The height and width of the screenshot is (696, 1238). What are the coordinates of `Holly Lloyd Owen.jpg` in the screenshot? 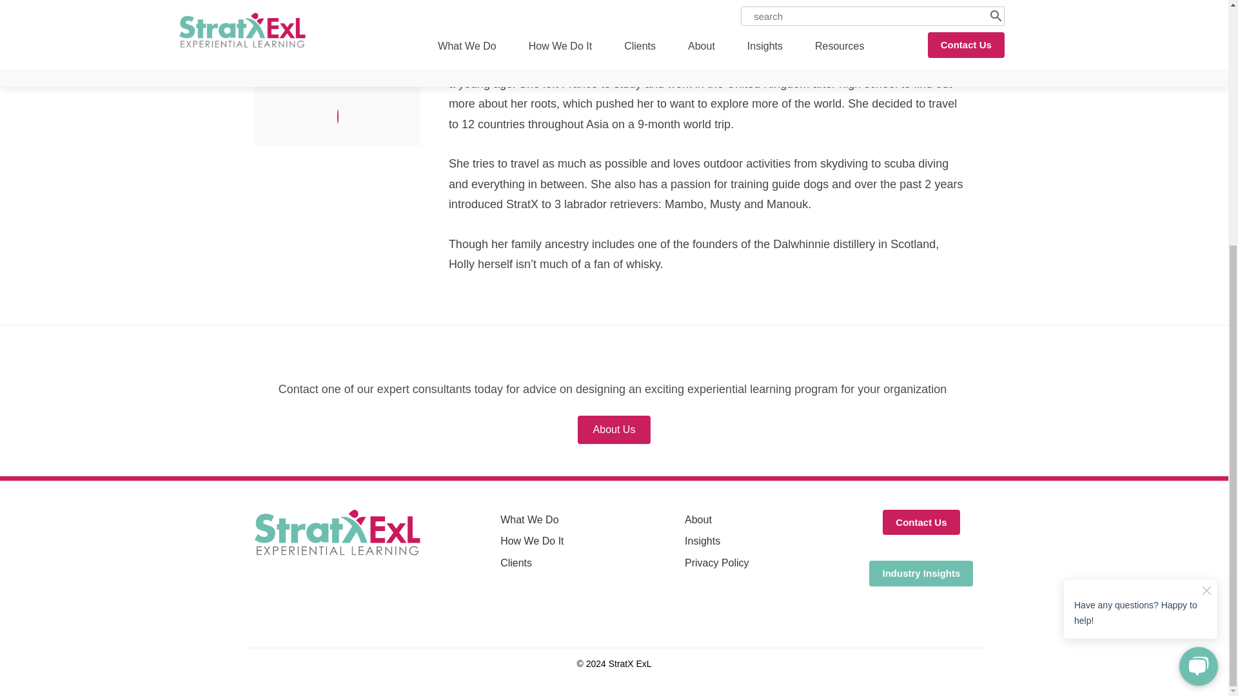 It's located at (337, 11).